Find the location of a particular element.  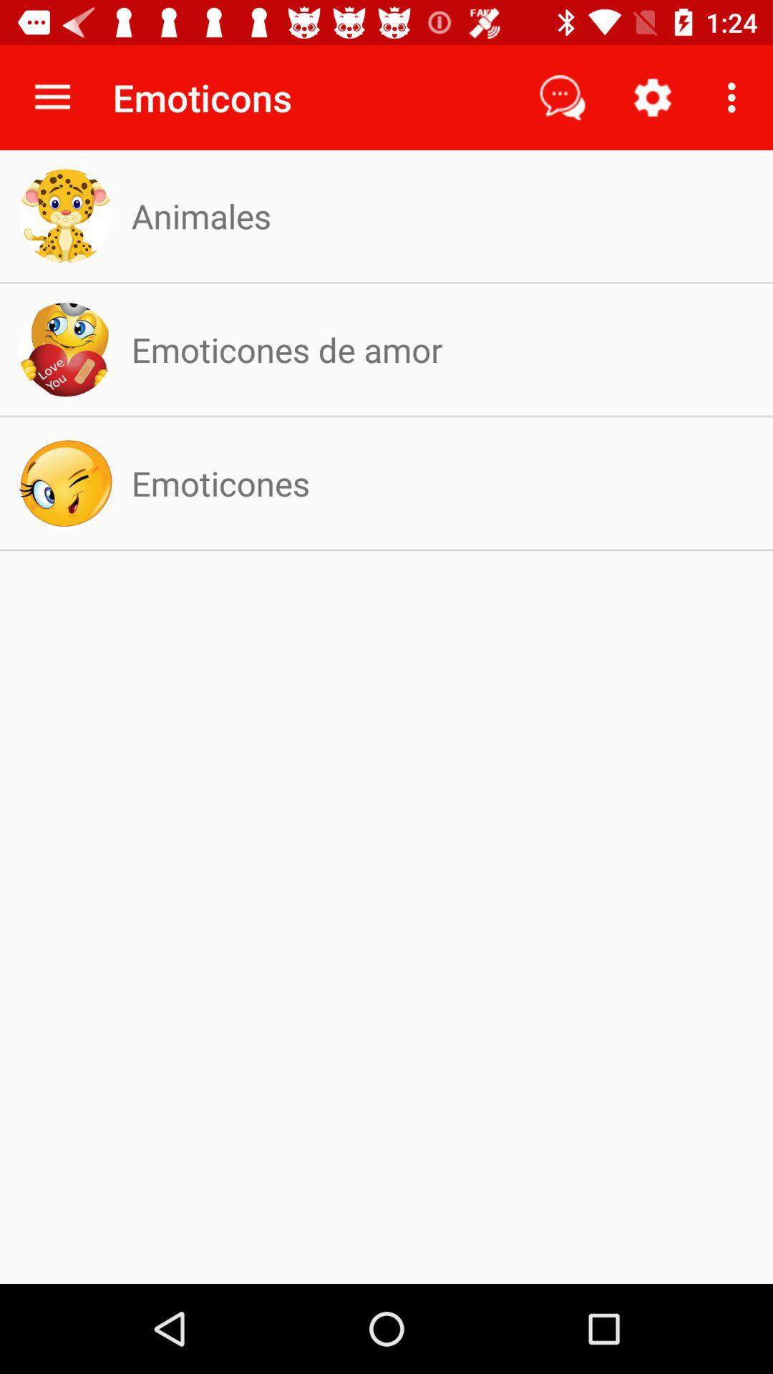

choose the item to the right of the emoticons icon is located at coordinates (563, 97).